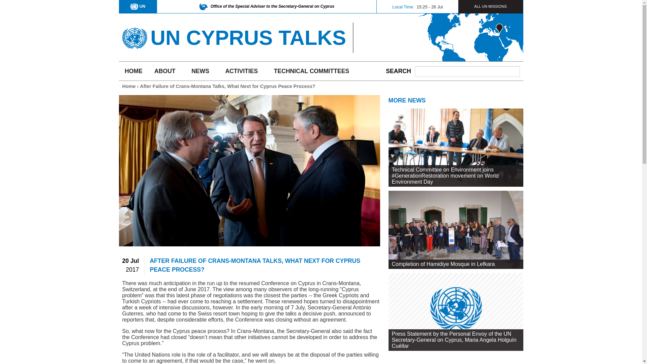 The width and height of the screenshot is (647, 364). Describe the element at coordinates (137, 6) in the screenshot. I see `UN` at that location.